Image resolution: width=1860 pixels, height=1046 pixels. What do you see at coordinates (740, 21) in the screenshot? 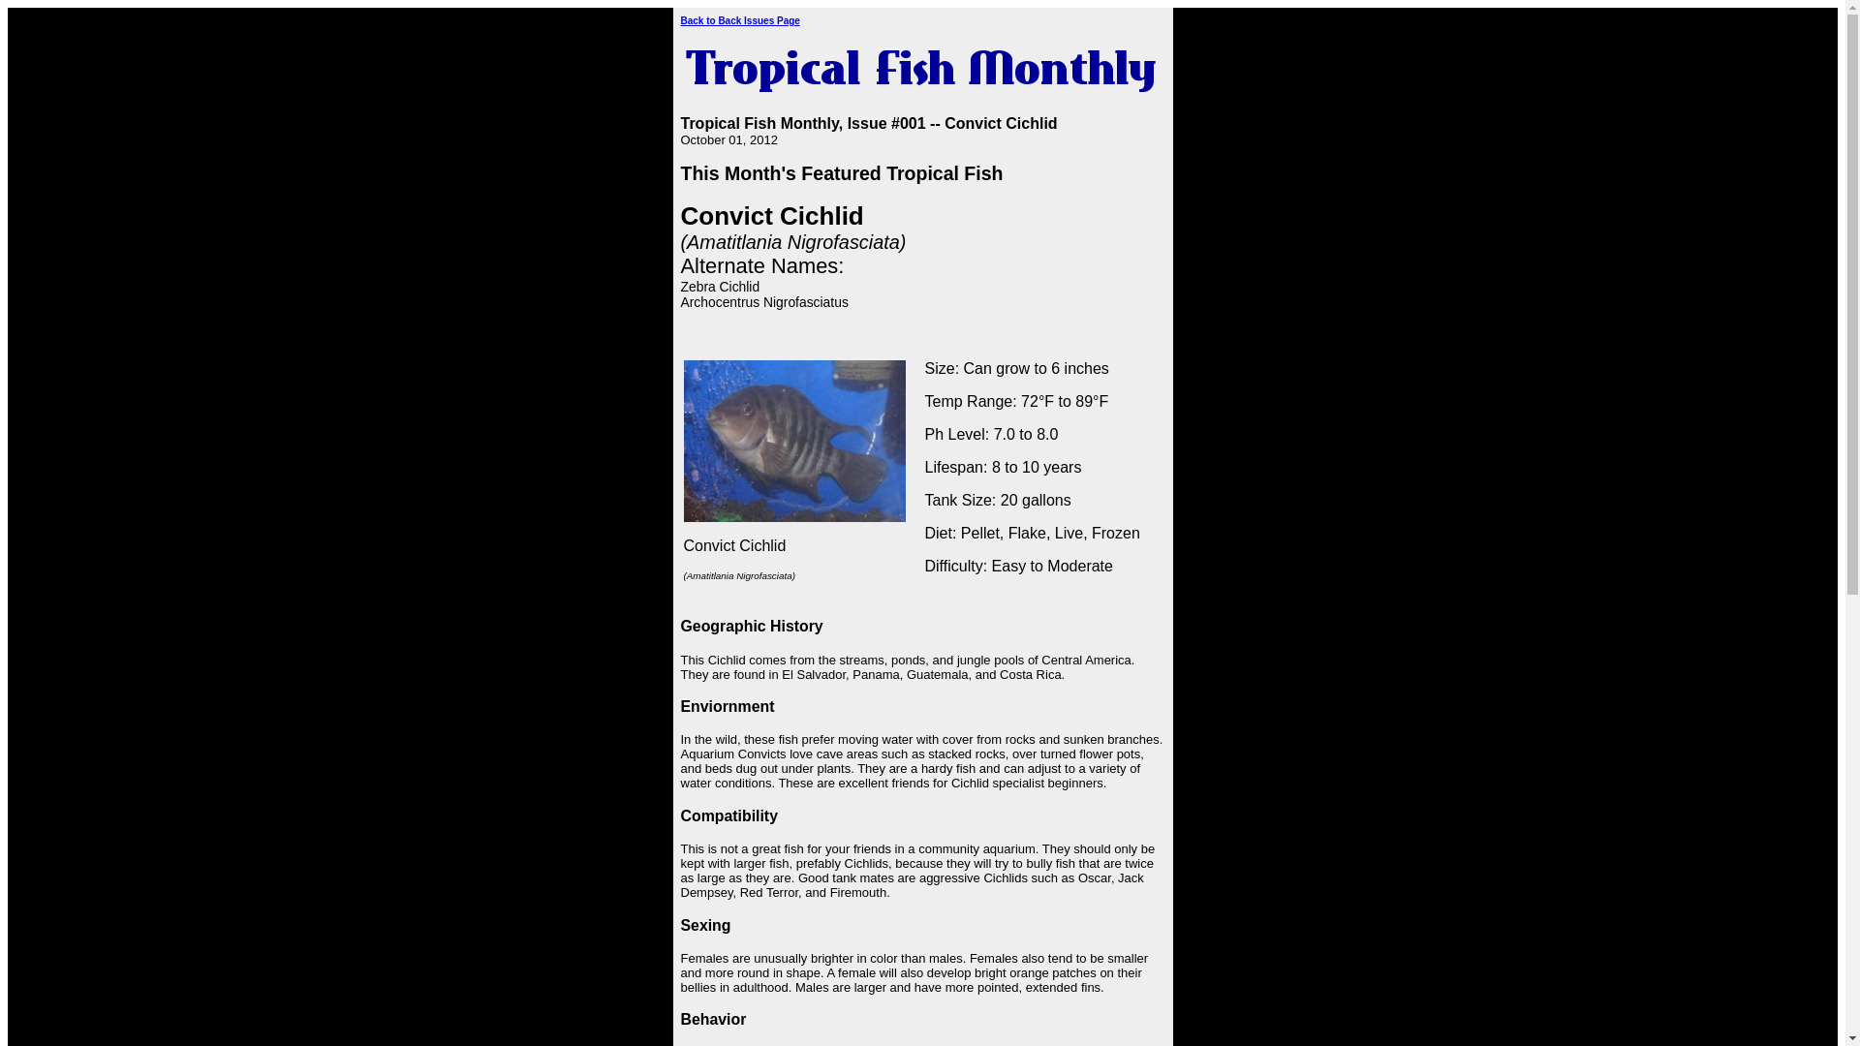
I see `Back to Back Issues Page` at bounding box center [740, 21].